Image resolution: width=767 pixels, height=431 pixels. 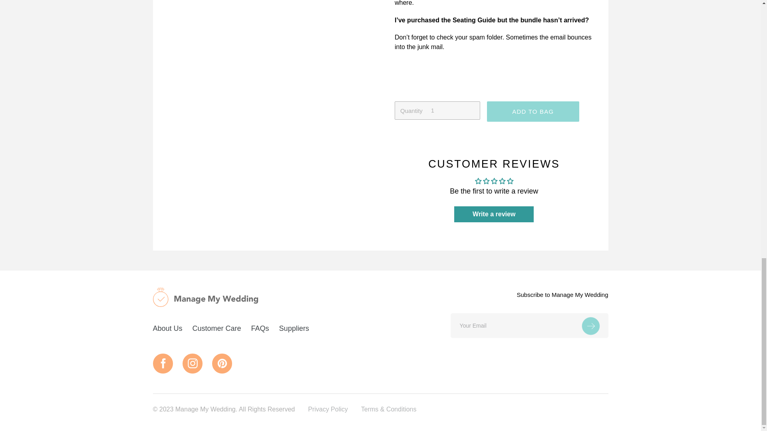 What do you see at coordinates (217, 328) in the screenshot?
I see `Customer Care` at bounding box center [217, 328].